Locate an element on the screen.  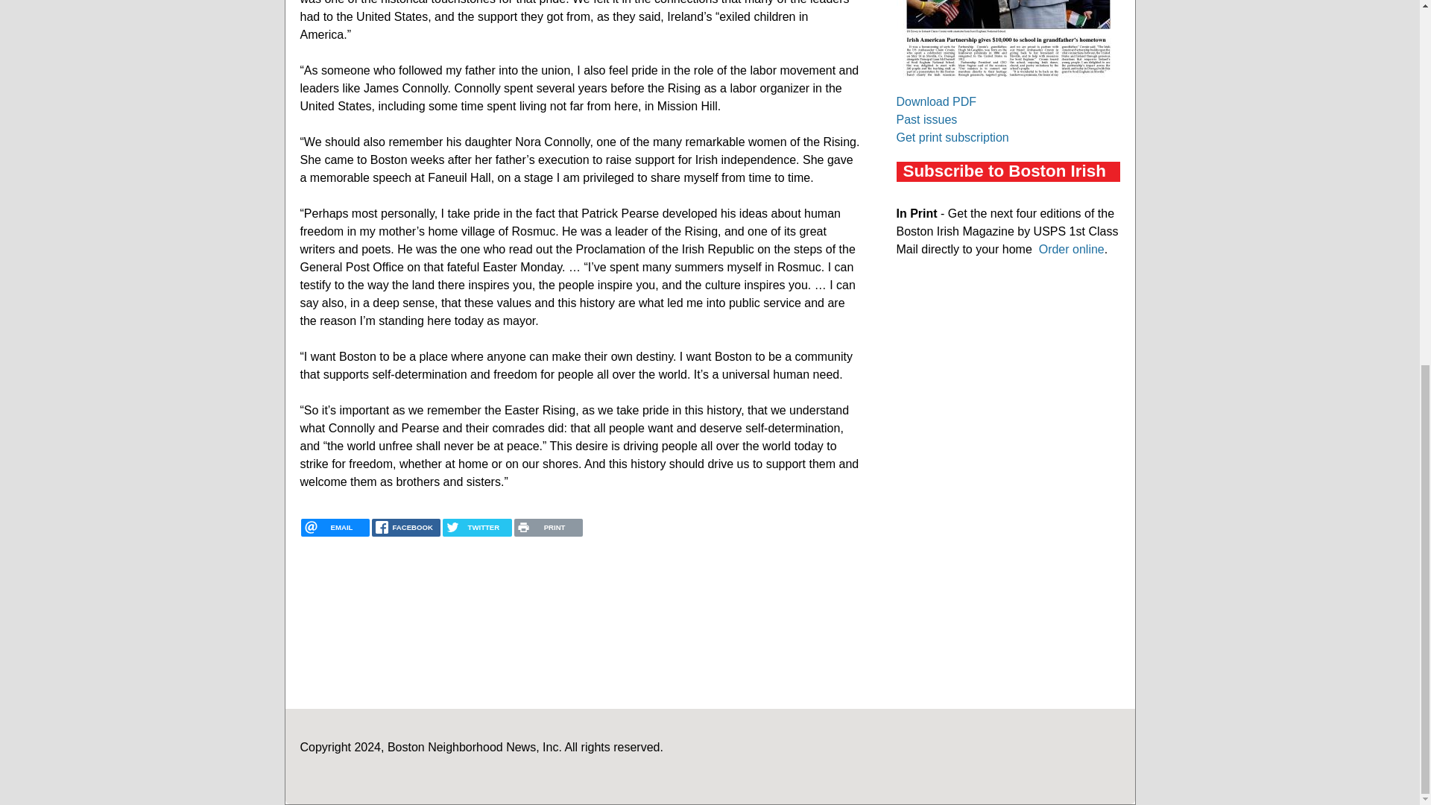
Download PDF is located at coordinates (935, 101).